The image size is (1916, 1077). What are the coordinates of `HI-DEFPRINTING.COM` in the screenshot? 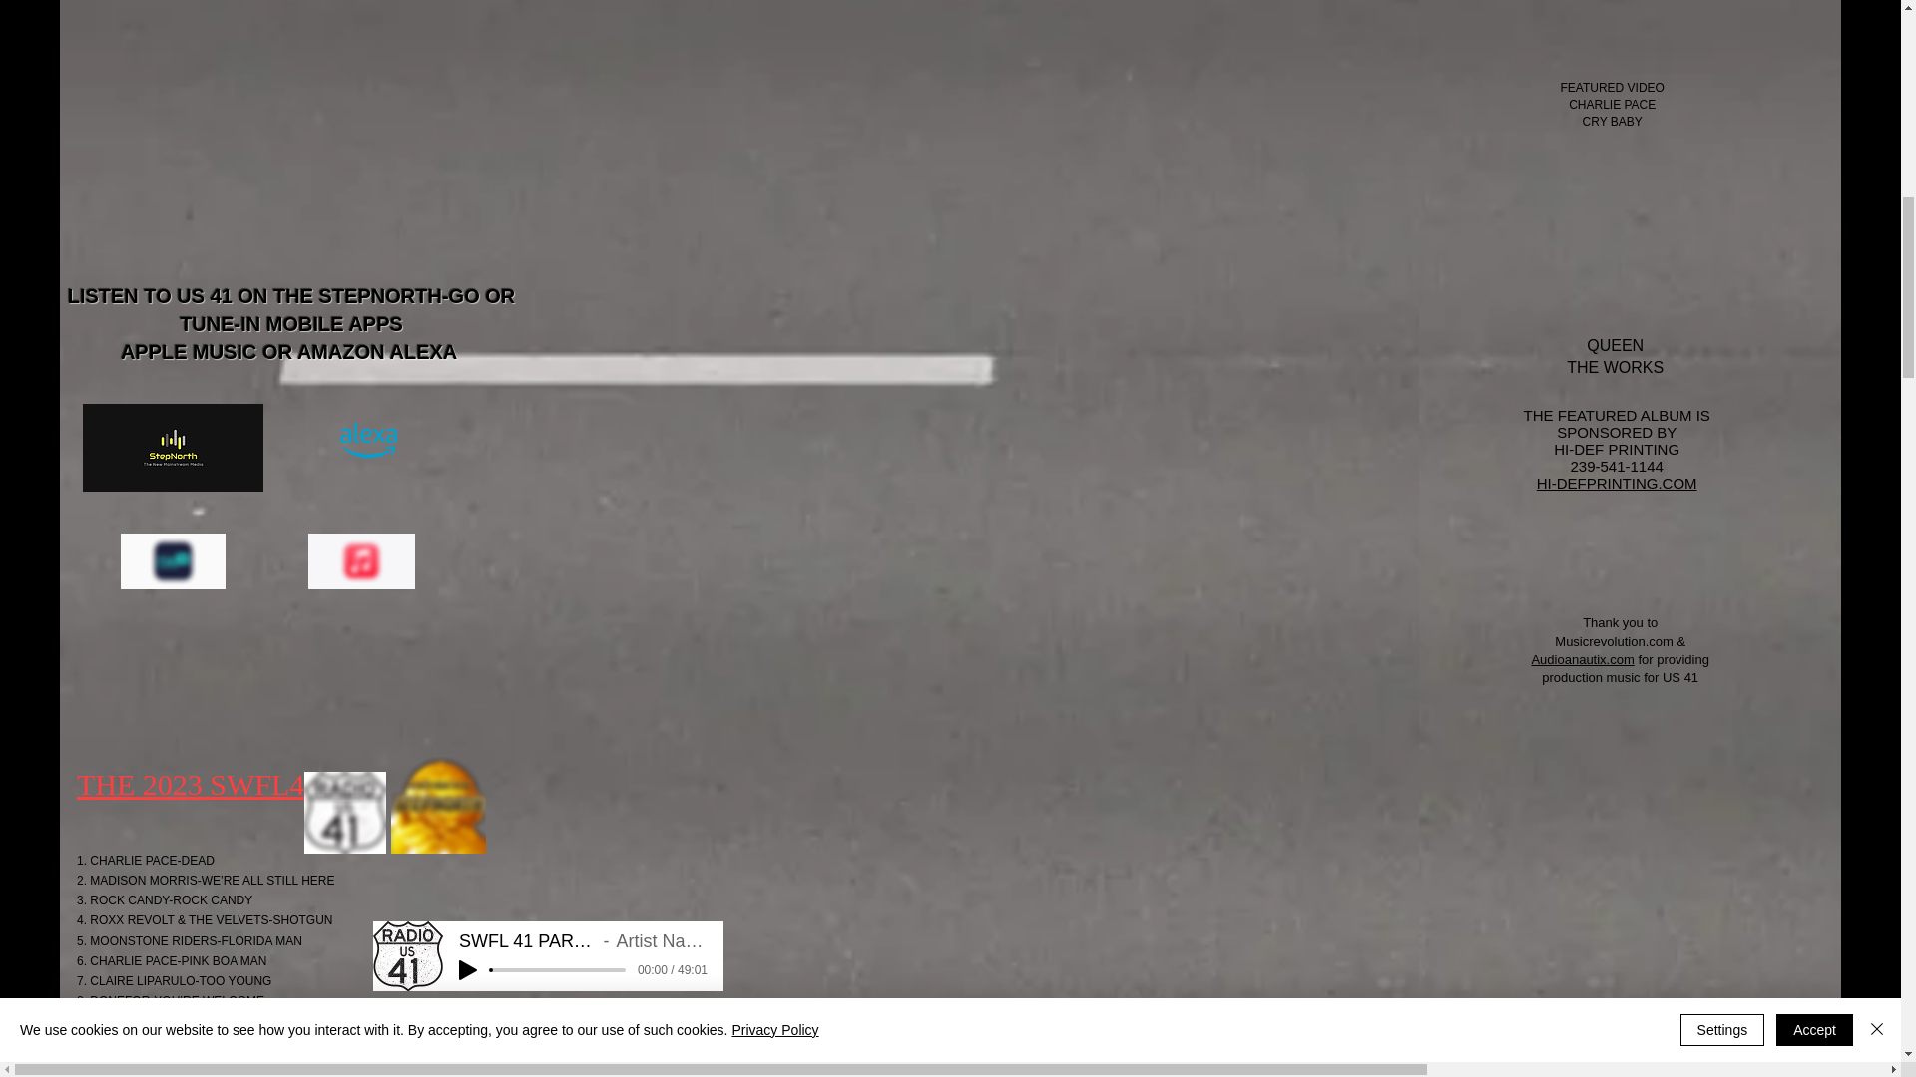 It's located at (1617, 483).